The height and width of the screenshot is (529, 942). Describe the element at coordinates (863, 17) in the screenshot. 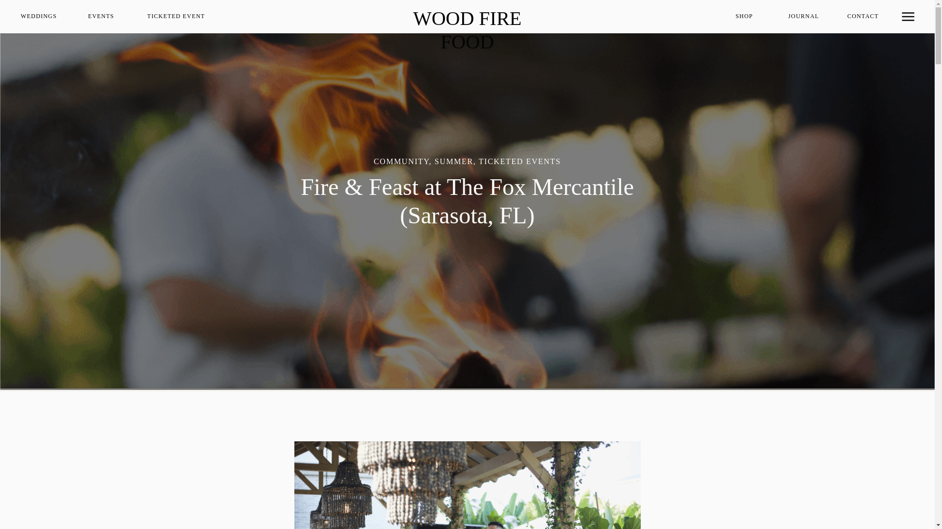

I see `CONTACT` at that location.